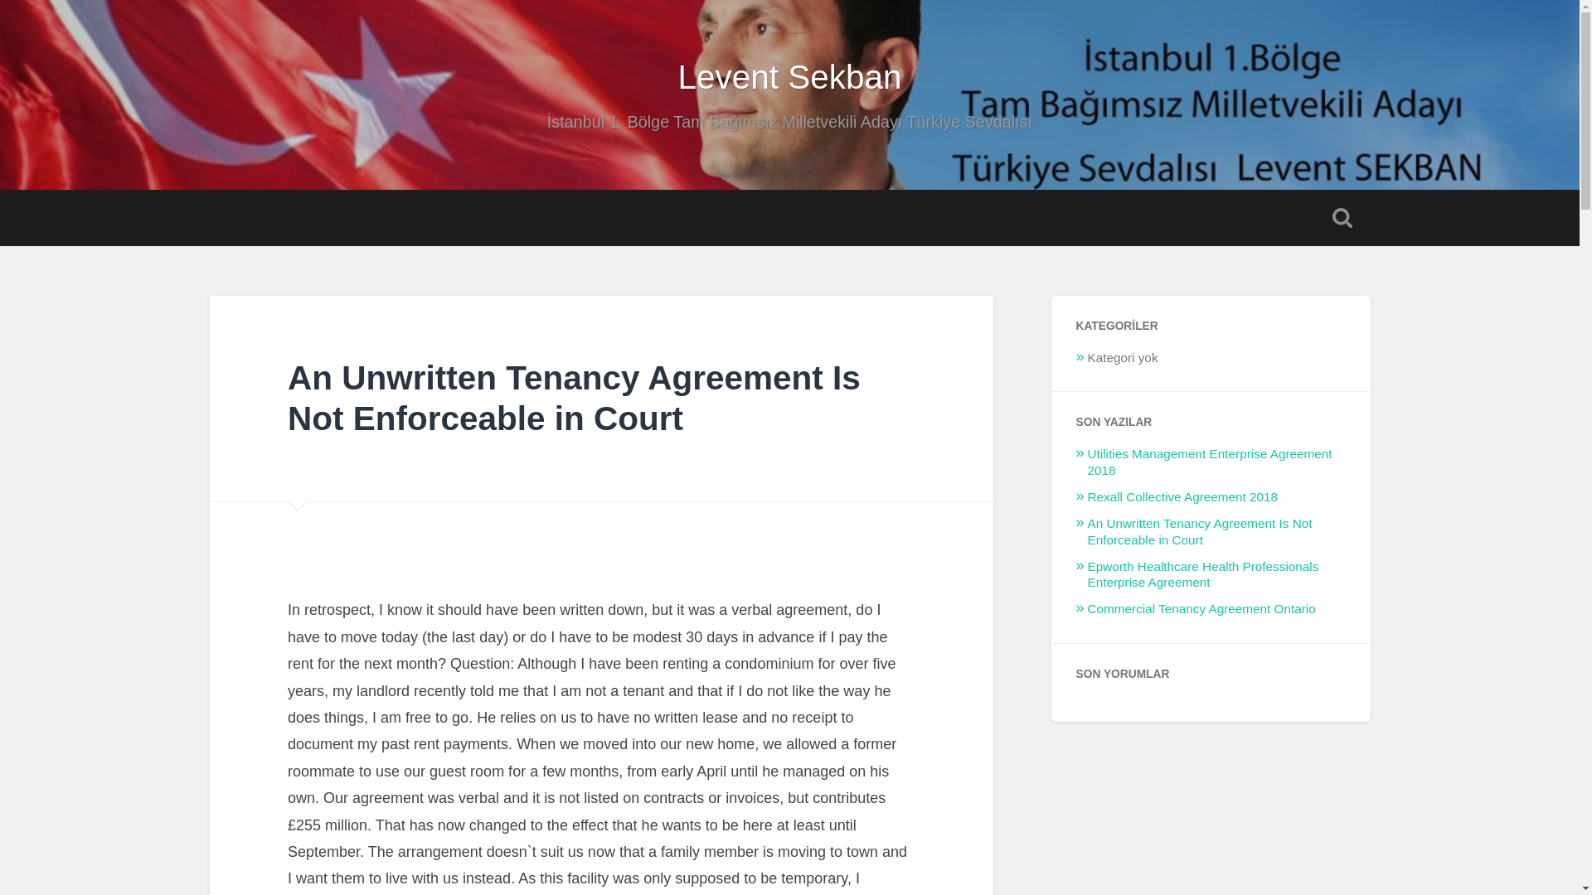 This screenshot has height=895, width=1592. What do you see at coordinates (1210, 461) in the screenshot?
I see `Utilities Management Enterprise Agreement 2018` at bounding box center [1210, 461].